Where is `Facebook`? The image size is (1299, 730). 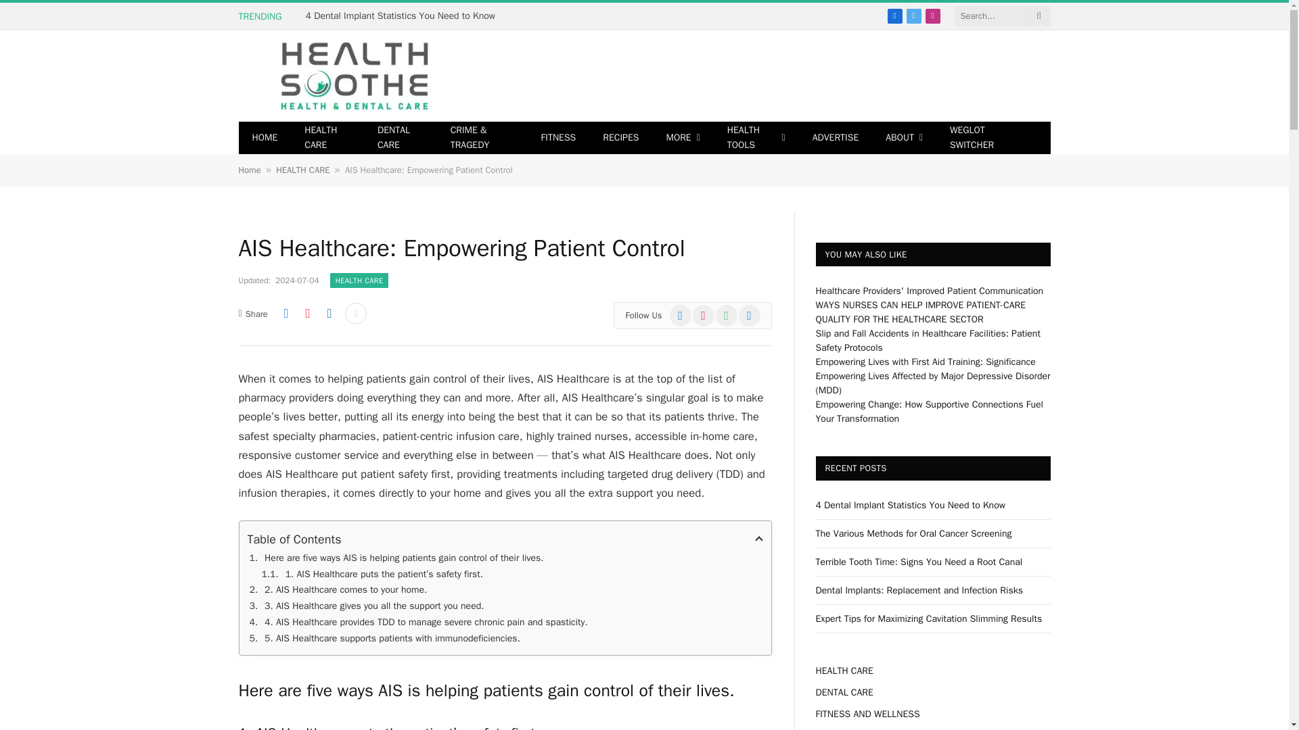
Facebook is located at coordinates (894, 16).